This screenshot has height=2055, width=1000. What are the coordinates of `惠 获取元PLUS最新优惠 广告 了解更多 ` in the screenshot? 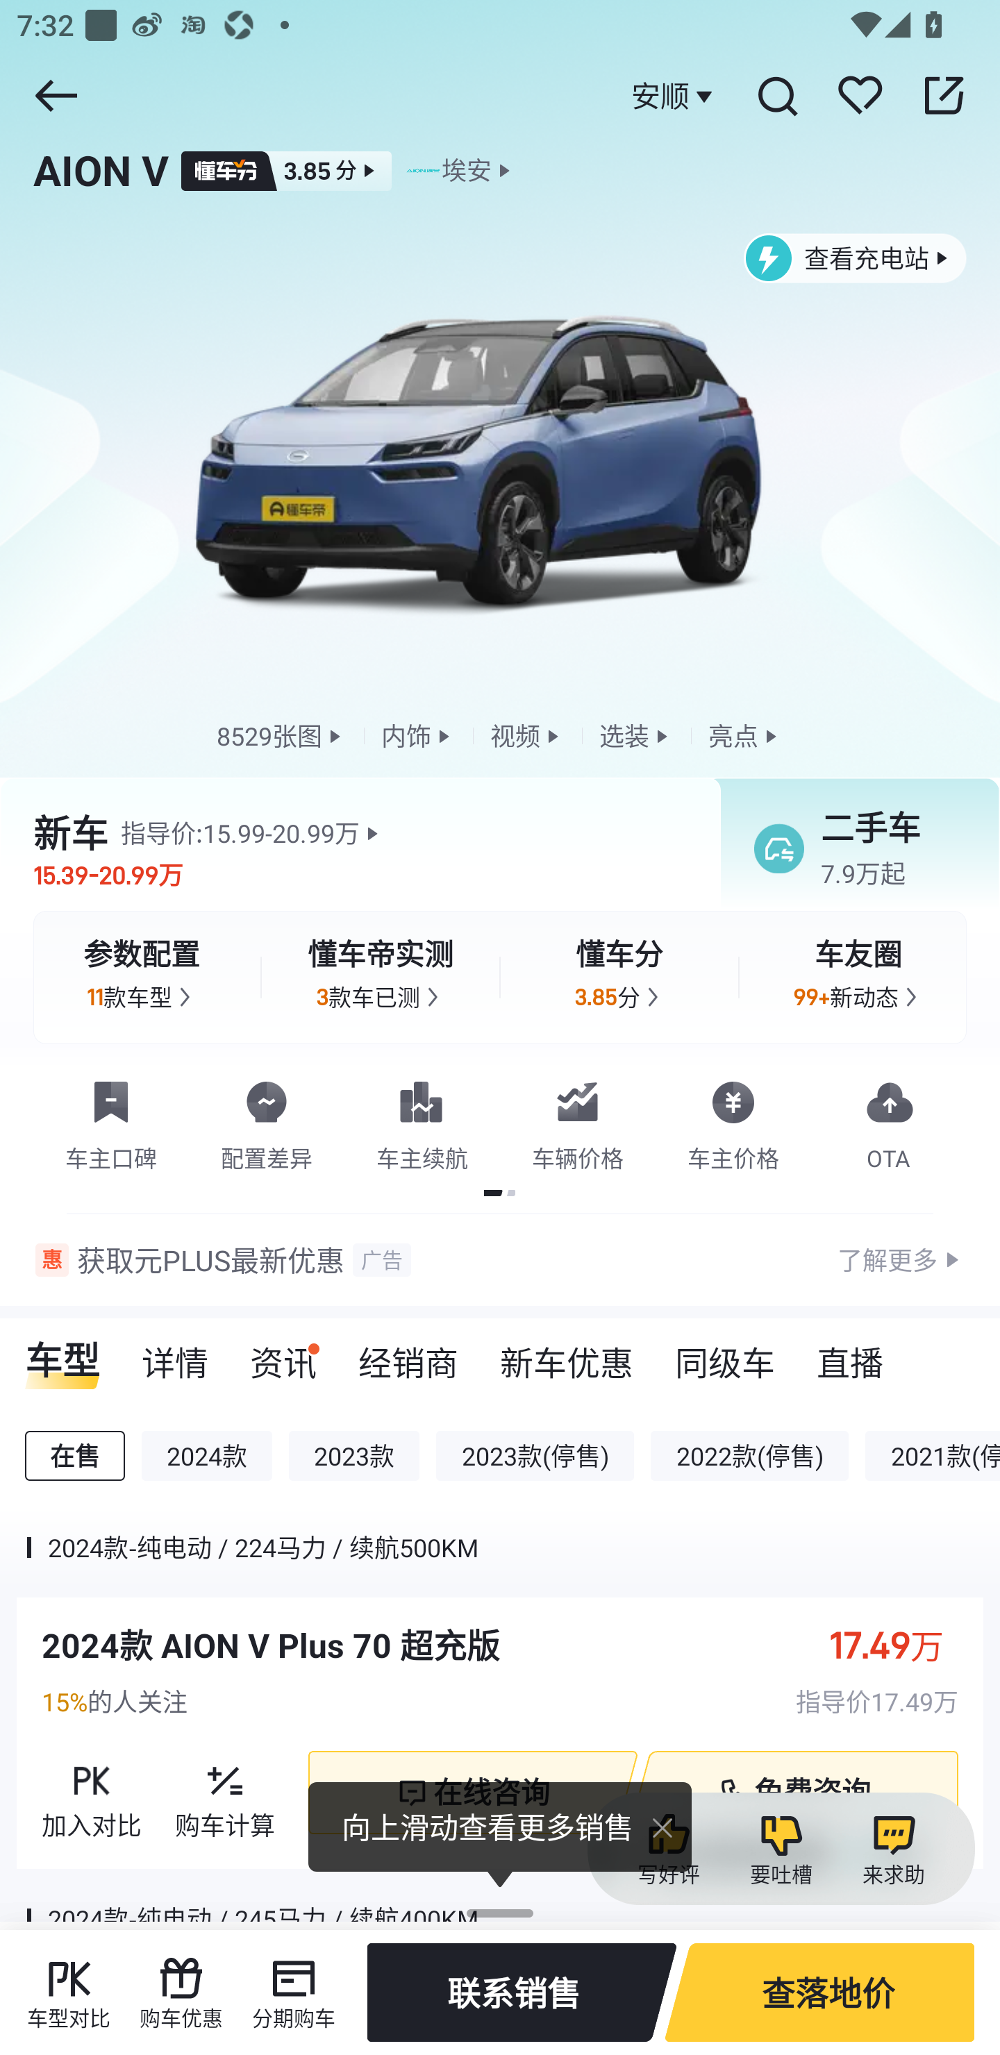 It's located at (500, 1259).